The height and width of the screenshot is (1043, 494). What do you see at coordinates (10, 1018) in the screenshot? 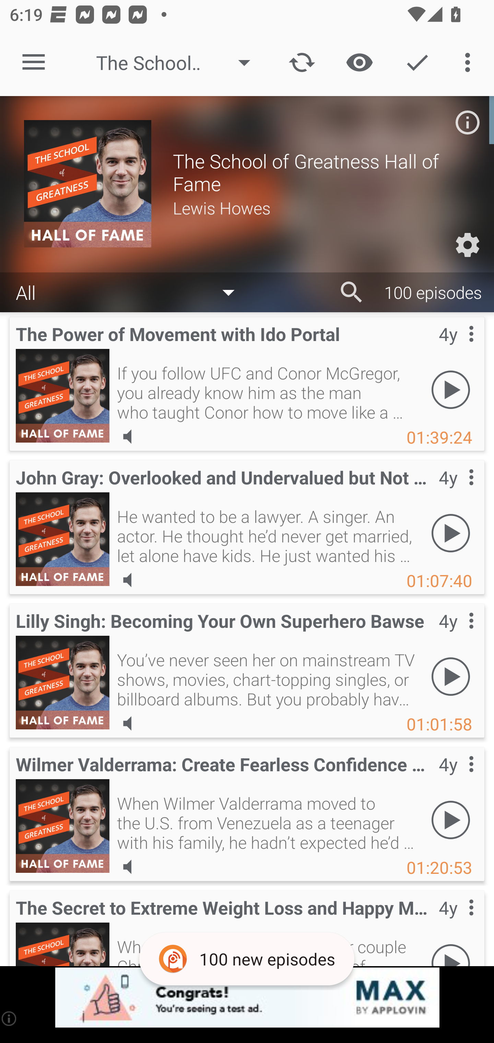
I see `(i)` at bounding box center [10, 1018].